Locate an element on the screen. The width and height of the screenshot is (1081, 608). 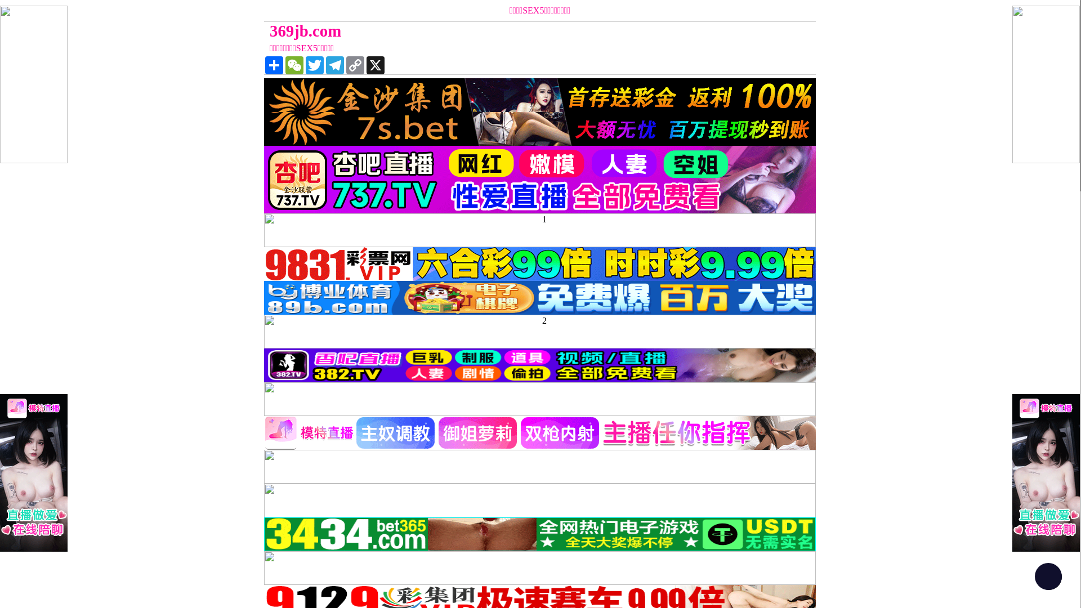
Telegram is located at coordinates (335, 65).